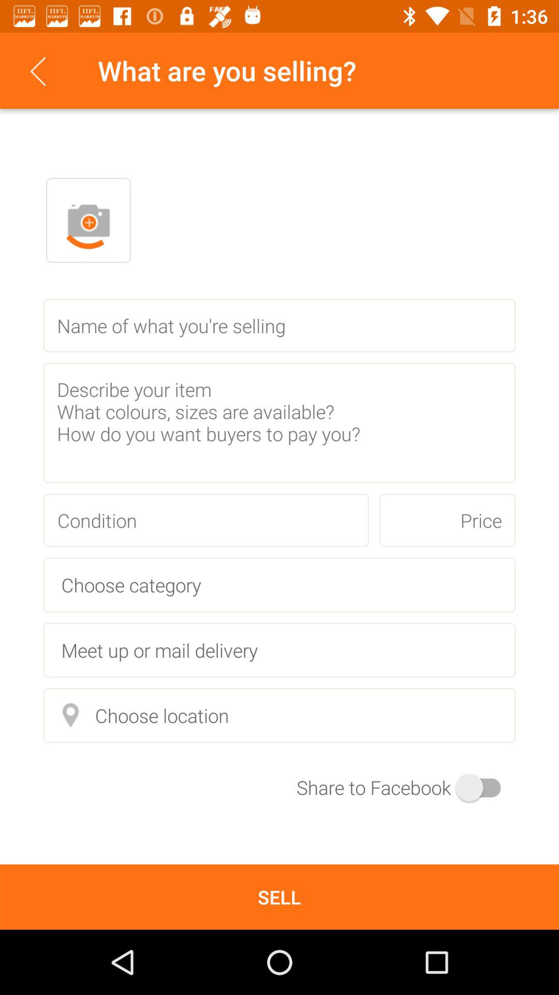 This screenshot has width=559, height=995. Describe the element at coordinates (406, 788) in the screenshot. I see `open the item below choose location` at that location.